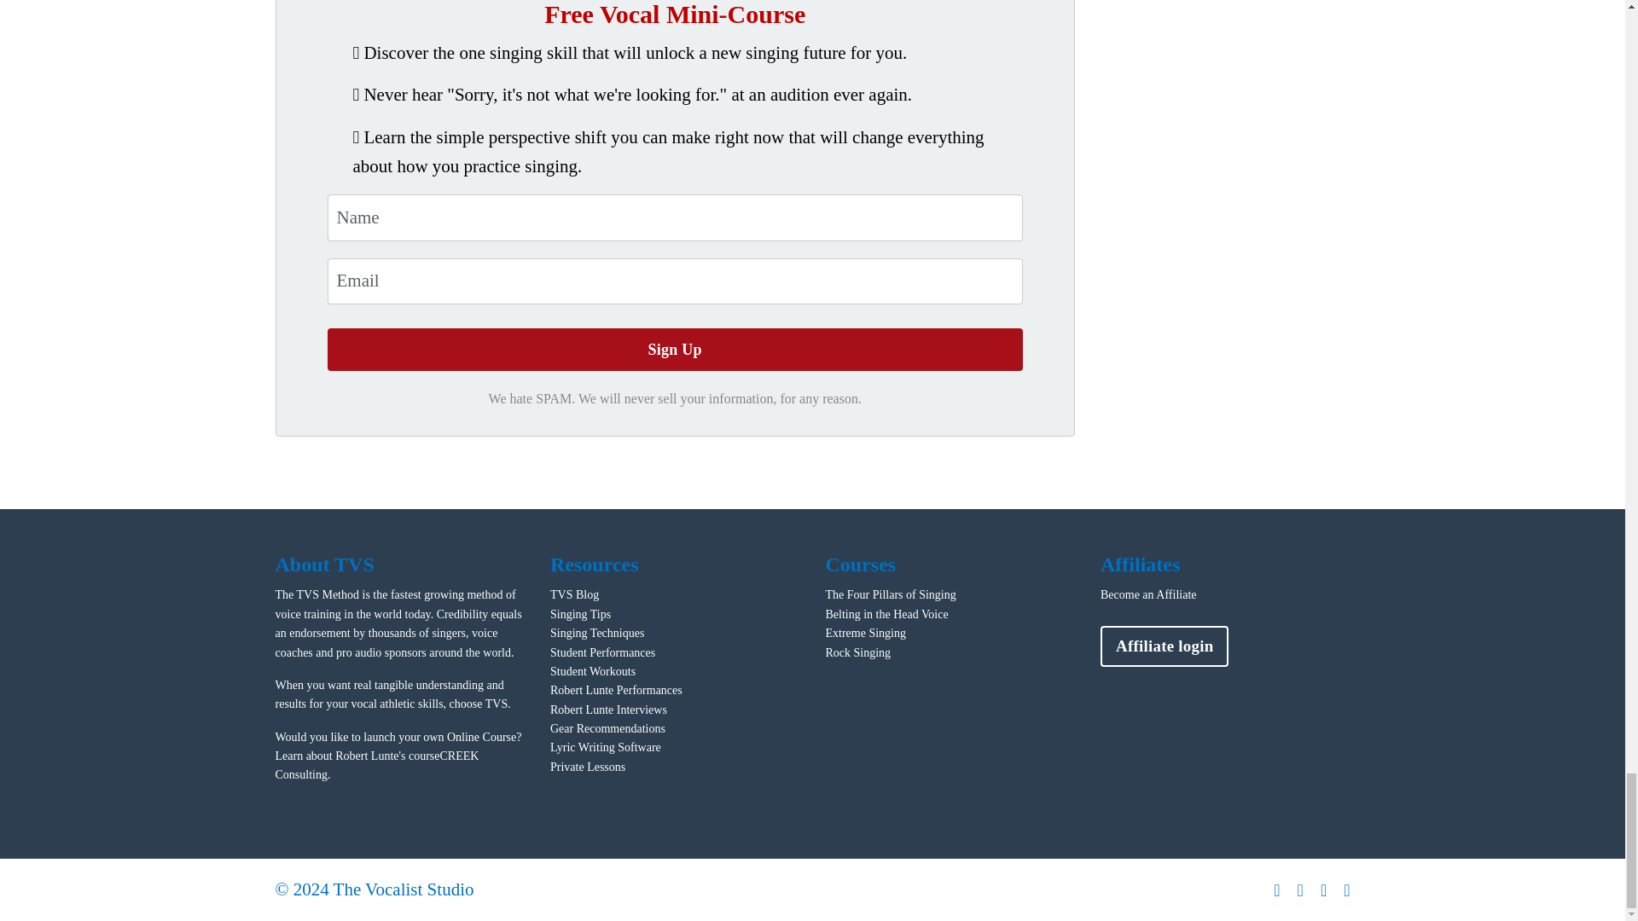 The height and width of the screenshot is (921, 1638). What do you see at coordinates (858, 653) in the screenshot?
I see `Rock Singing` at bounding box center [858, 653].